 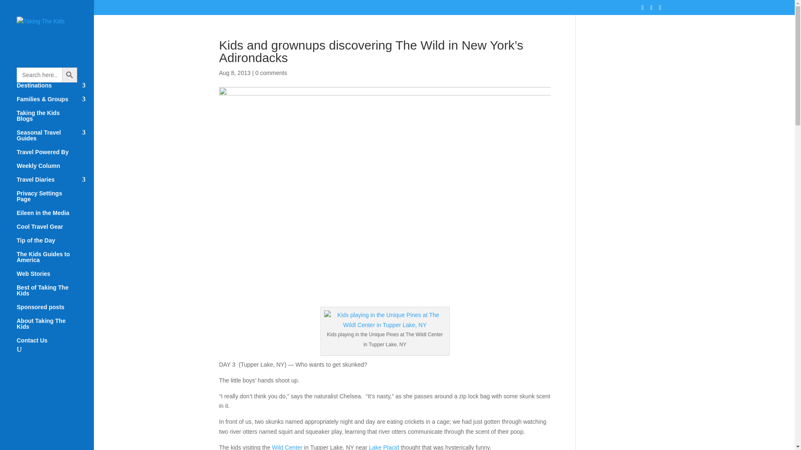 What do you see at coordinates (55, 230) in the screenshot?
I see `Cool Travel Gear` at bounding box center [55, 230].